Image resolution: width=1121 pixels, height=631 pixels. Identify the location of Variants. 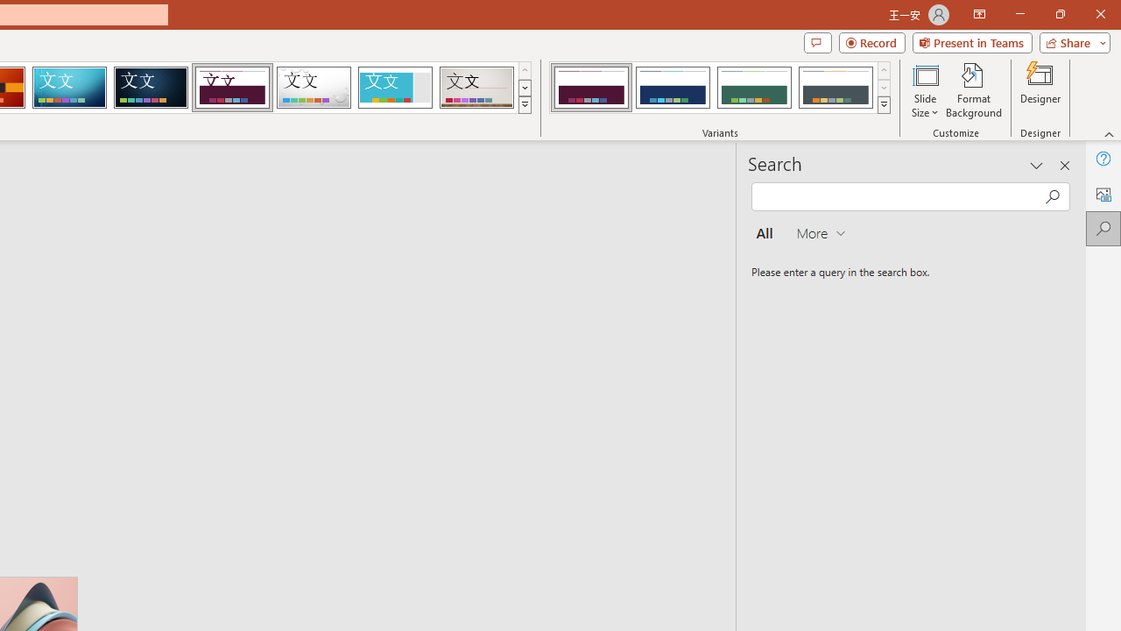
(885, 105).